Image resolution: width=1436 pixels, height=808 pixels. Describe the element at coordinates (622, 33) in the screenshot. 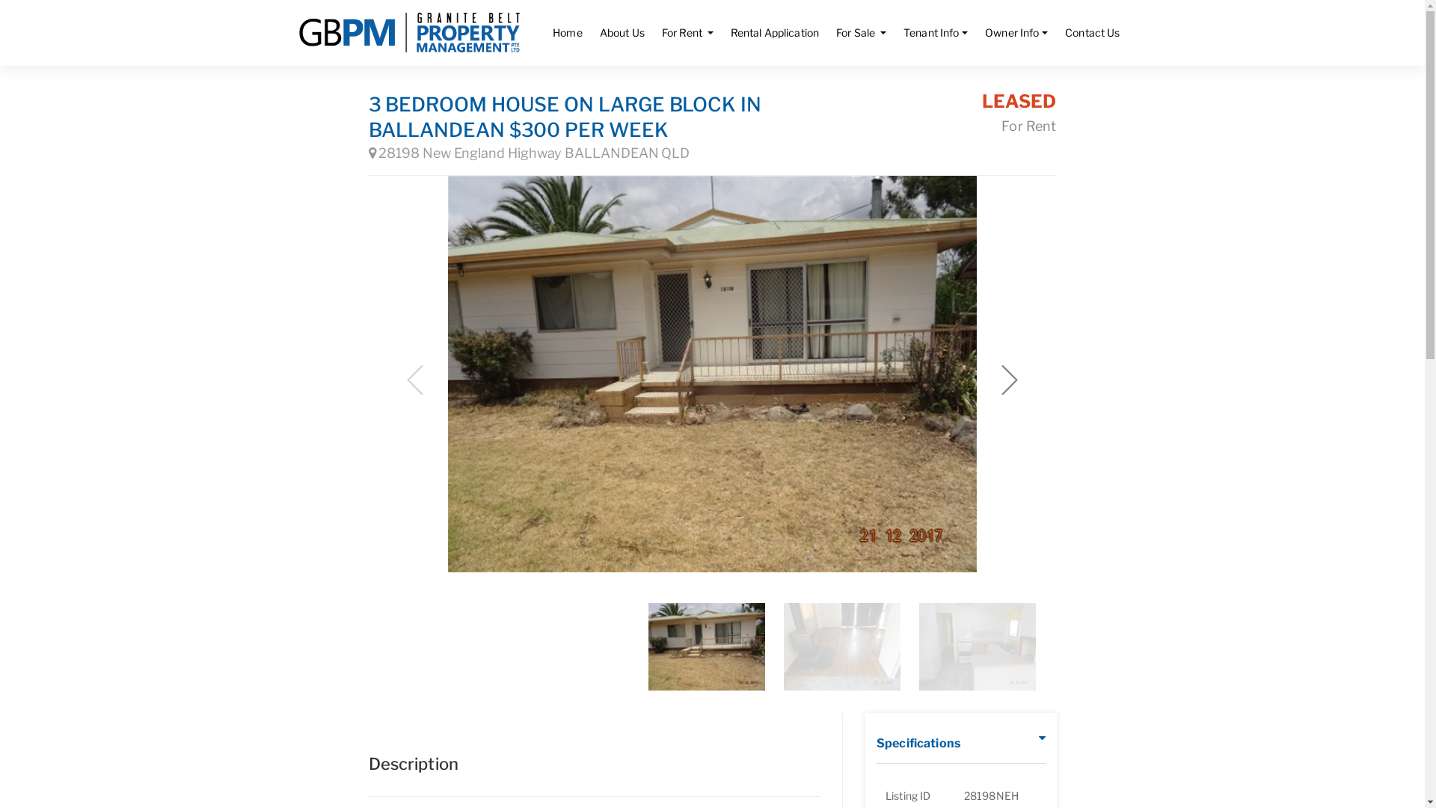

I see `About Us` at that location.